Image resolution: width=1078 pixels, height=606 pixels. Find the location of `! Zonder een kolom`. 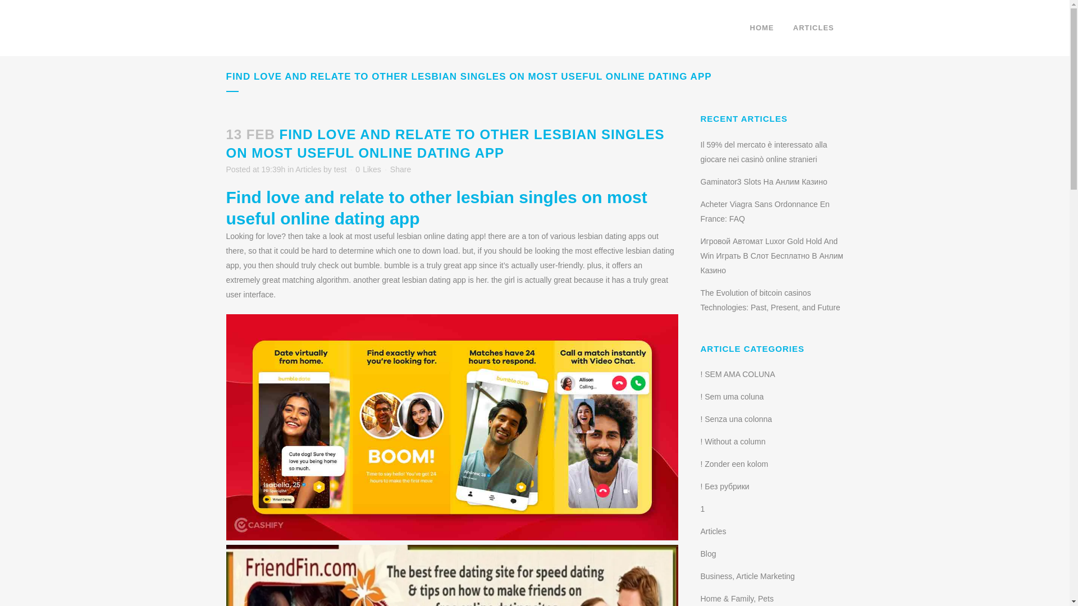

! Zonder een kolom is located at coordinates (734, 463).